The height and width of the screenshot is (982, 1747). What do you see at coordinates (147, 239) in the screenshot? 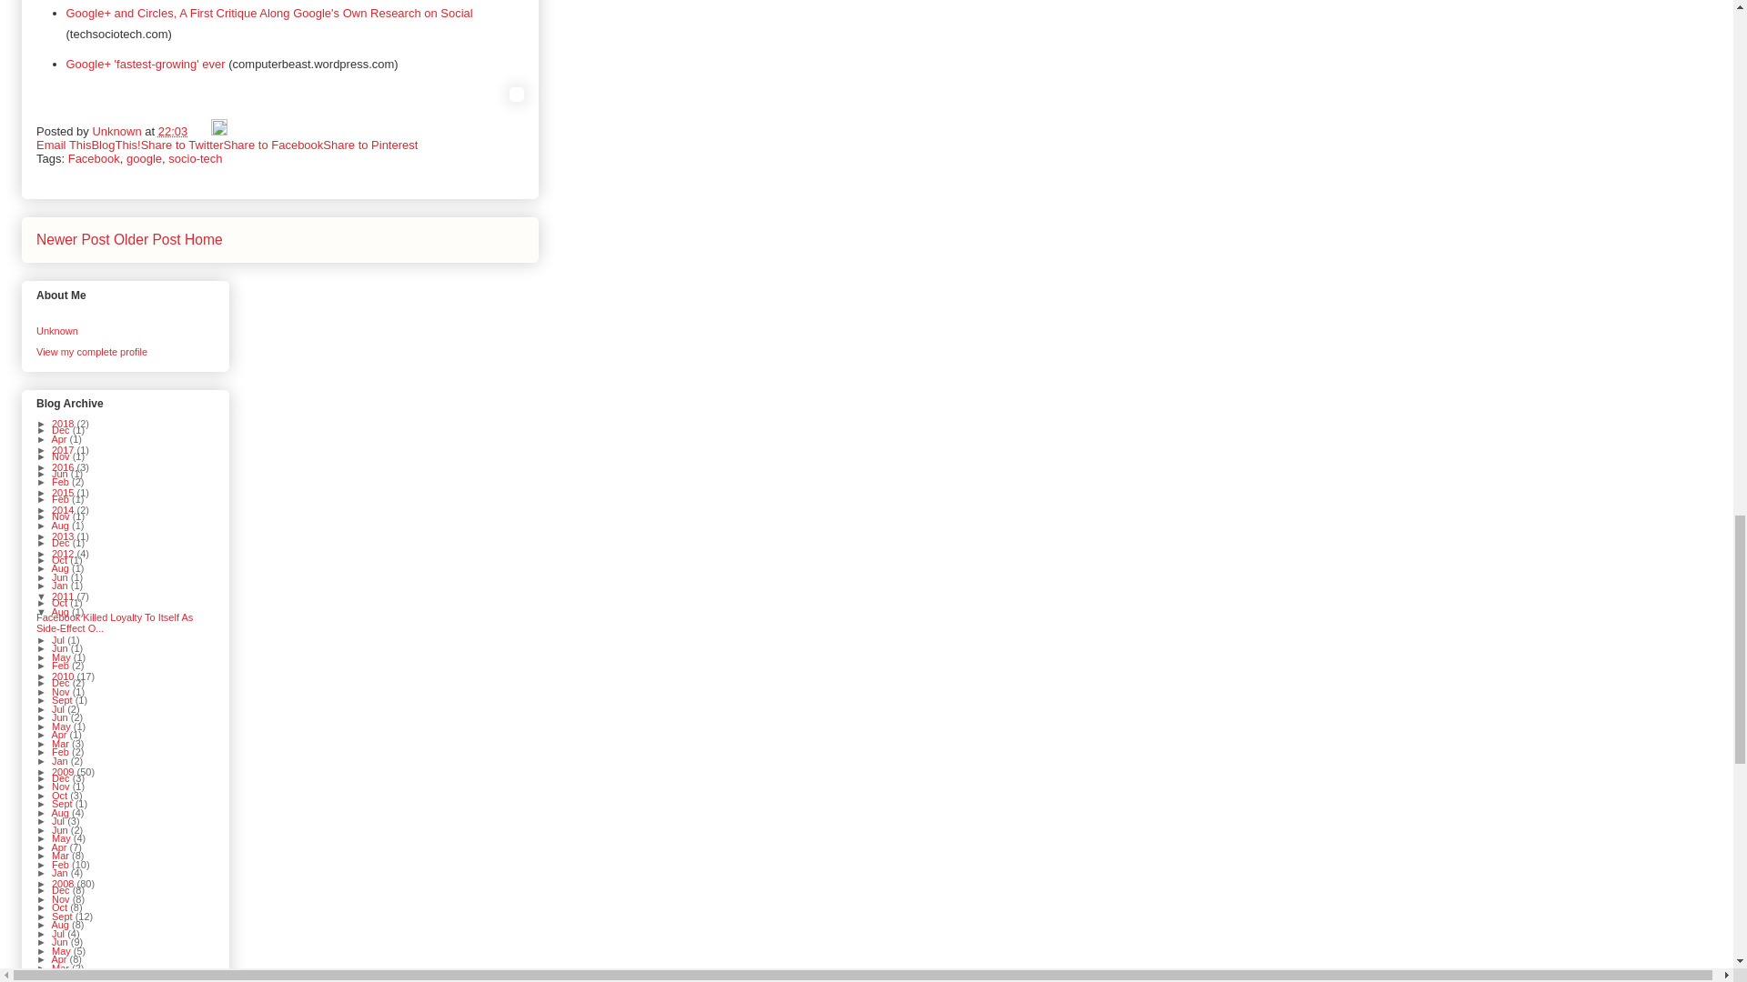
I see `Older Post` at bounding box center [147, 239].